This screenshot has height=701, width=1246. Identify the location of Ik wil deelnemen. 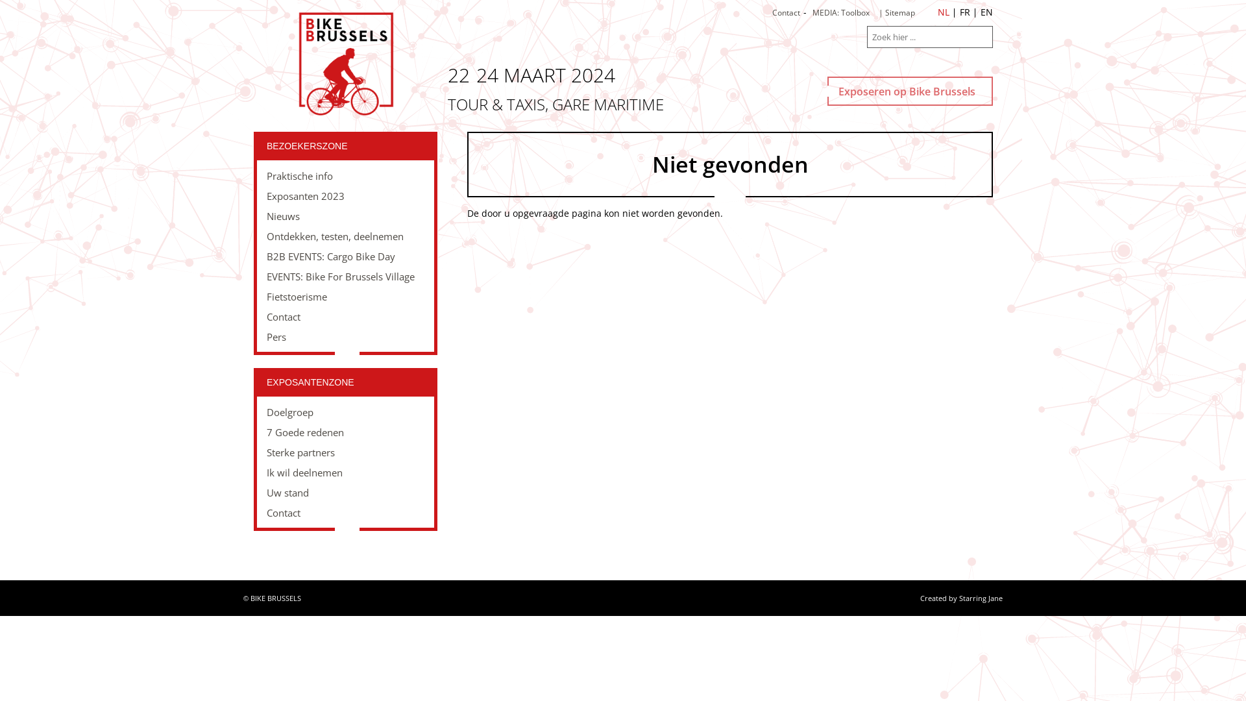
(345, 473).